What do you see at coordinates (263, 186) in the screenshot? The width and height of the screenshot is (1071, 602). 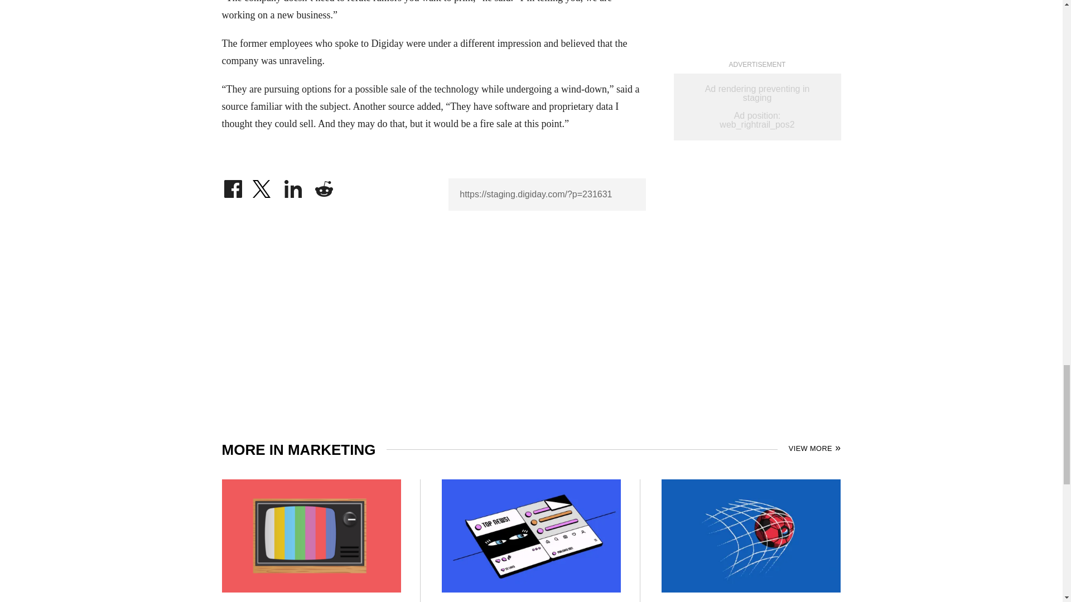 I see `Share on Twitter` at bounding box center [263, 186].